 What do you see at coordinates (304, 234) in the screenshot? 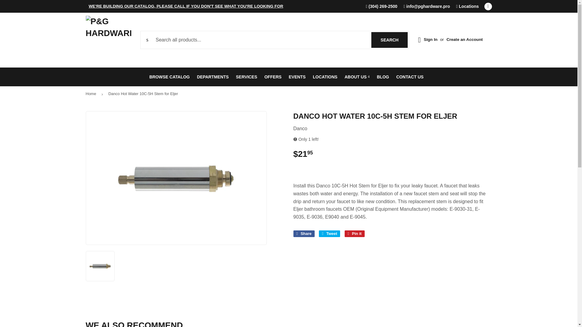
I see `Share on Facebook` at bounding box center [304, 234].